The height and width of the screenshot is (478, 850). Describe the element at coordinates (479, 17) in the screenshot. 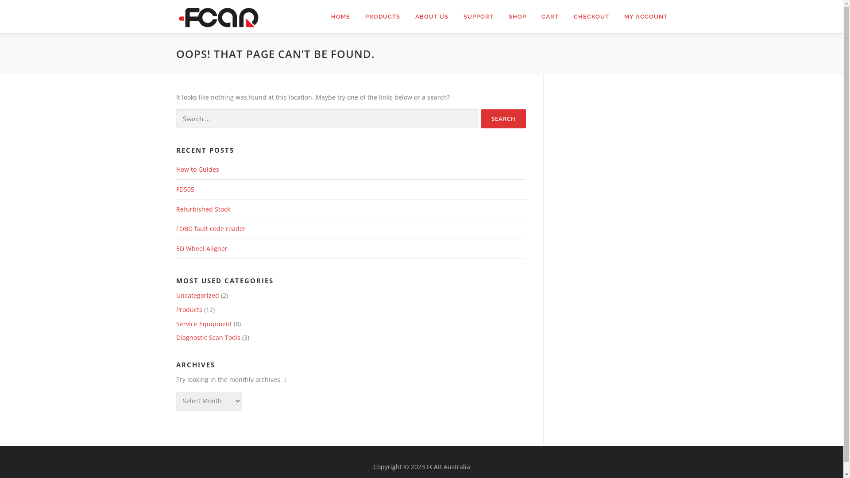

I see `SUPPORT` at that location.